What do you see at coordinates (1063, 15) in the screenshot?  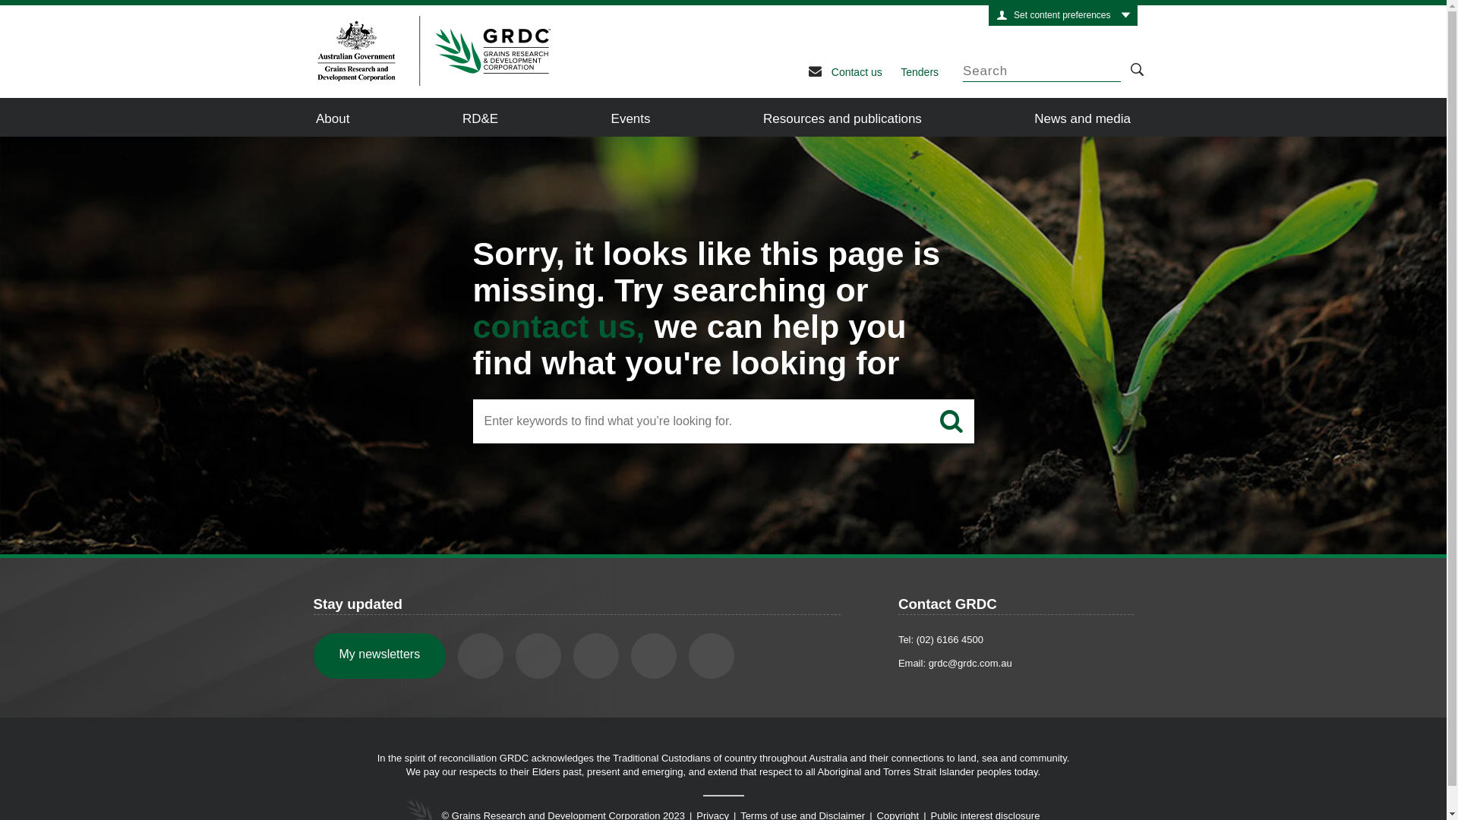 I see `Set content preferences` at bounding box center [1063, 15].